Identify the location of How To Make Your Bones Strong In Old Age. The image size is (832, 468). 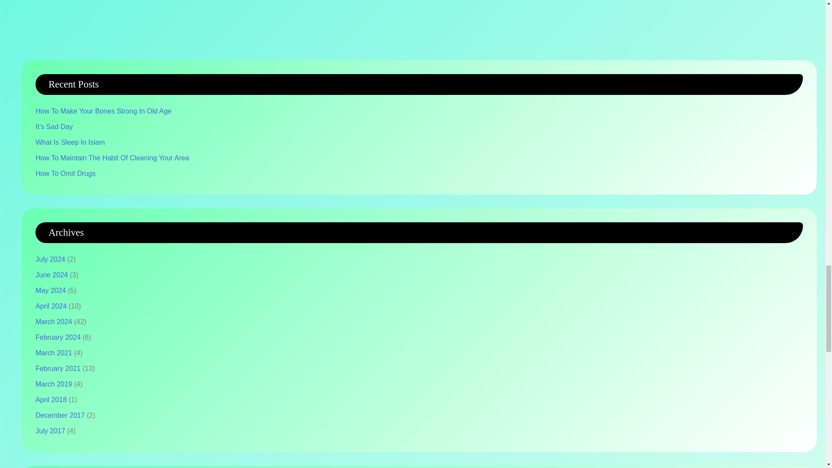
(103, 111).